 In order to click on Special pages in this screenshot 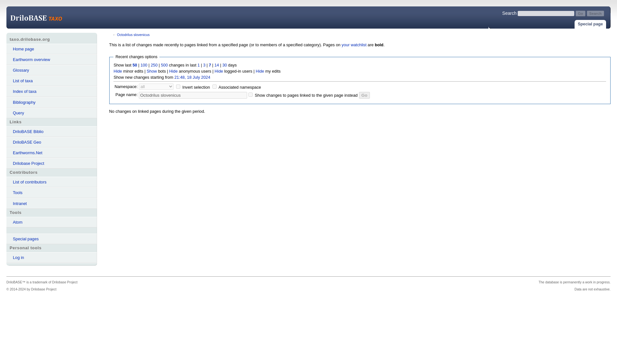, I will do `click(51, 239)`.